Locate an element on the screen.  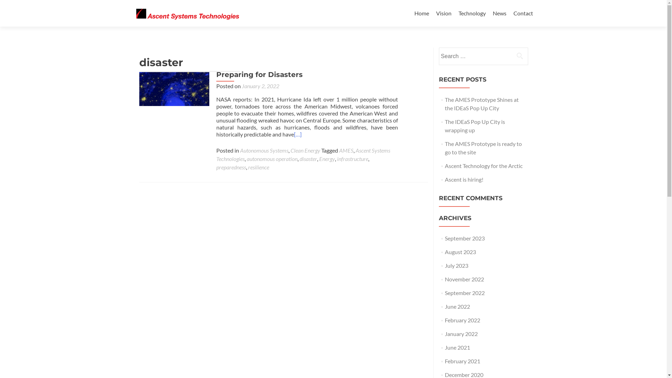
disaster is located at coordinates (308, 159).